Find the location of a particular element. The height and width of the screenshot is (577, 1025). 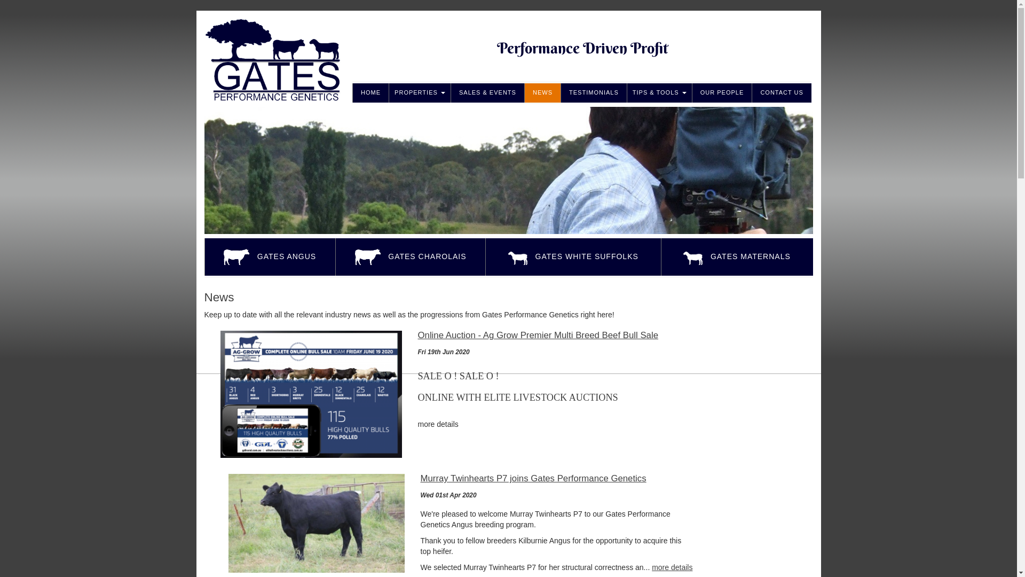

HOME is located at coordinates (370, 93).